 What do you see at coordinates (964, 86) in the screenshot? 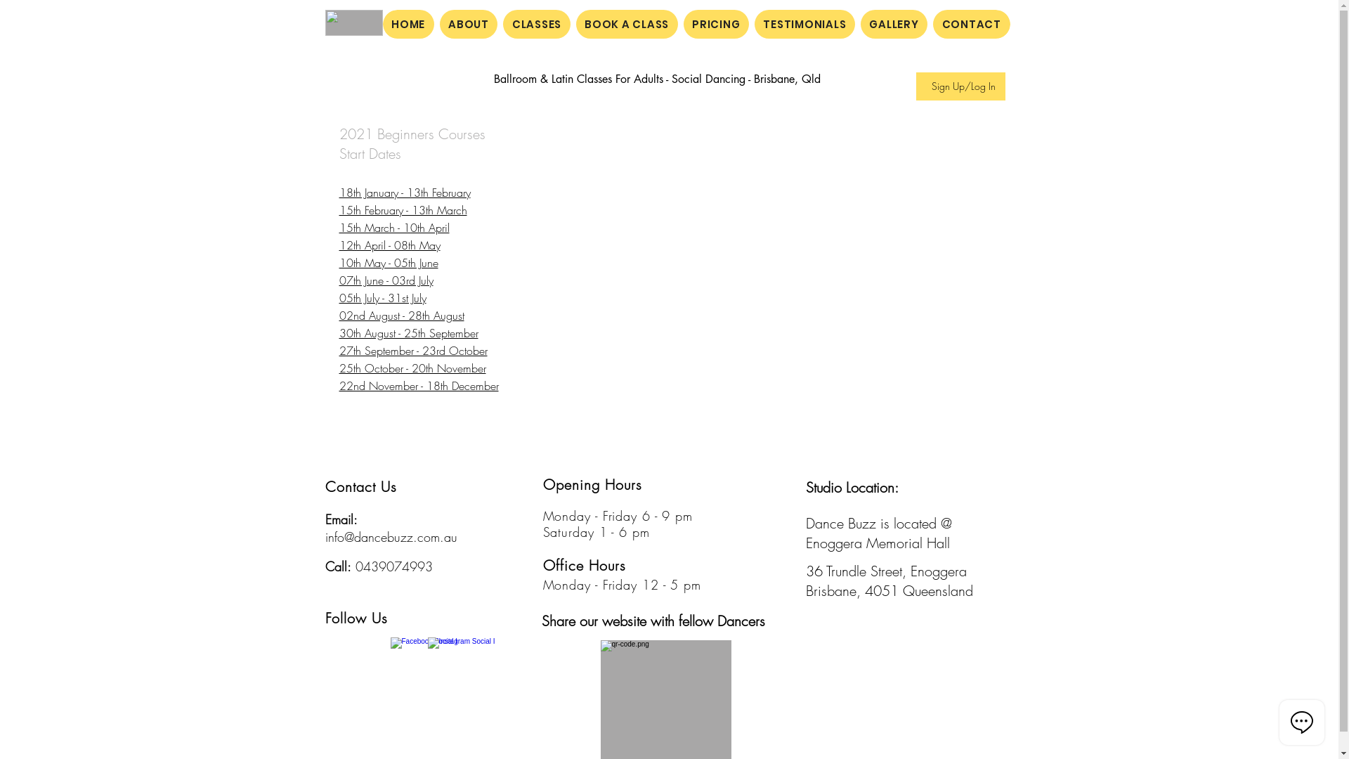
I see `Sign Up/Log In` at bounding box center [964, 86].